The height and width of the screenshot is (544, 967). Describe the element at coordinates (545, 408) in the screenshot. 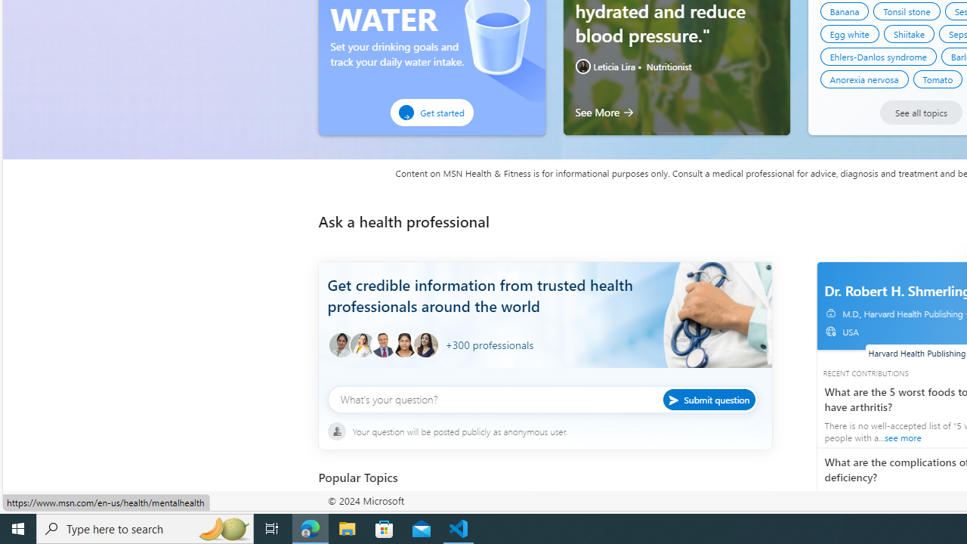

I see `Class: svgRectangle` at that location.